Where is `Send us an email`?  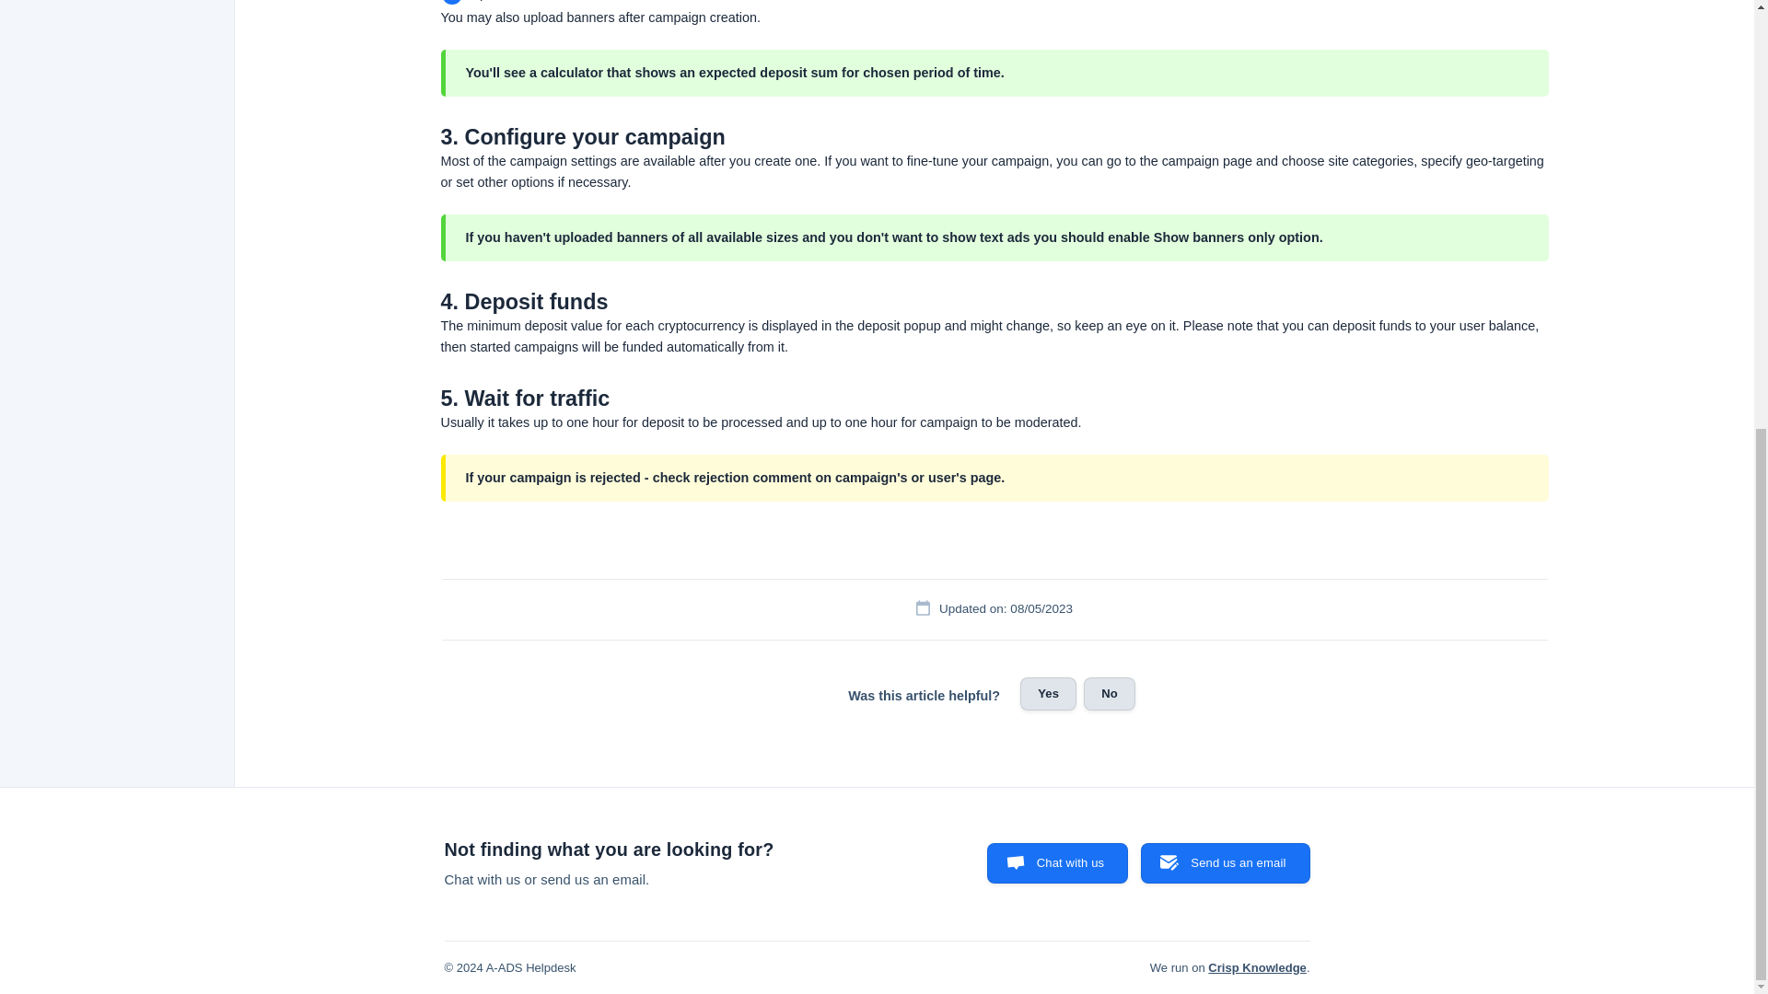
Send us an email is located at coordinates (1225, 863).